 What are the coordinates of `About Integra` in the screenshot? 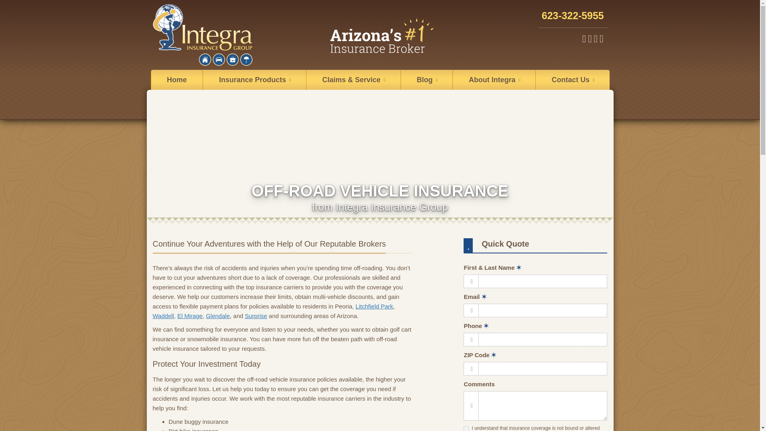 It's located at (494, 79).